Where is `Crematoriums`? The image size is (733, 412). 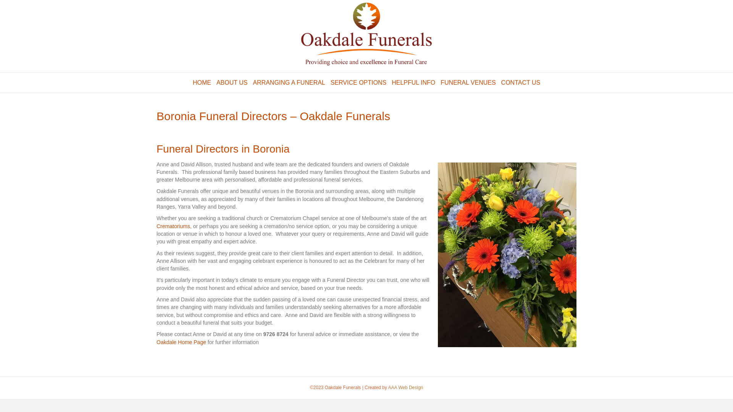 Crematoriums is located at coordinates (173, 226).